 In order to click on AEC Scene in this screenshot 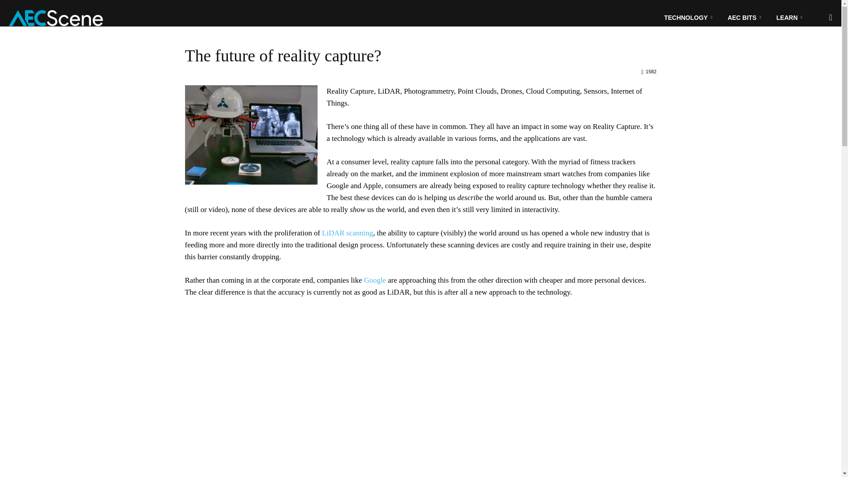, I will do `click(56, 18)`.